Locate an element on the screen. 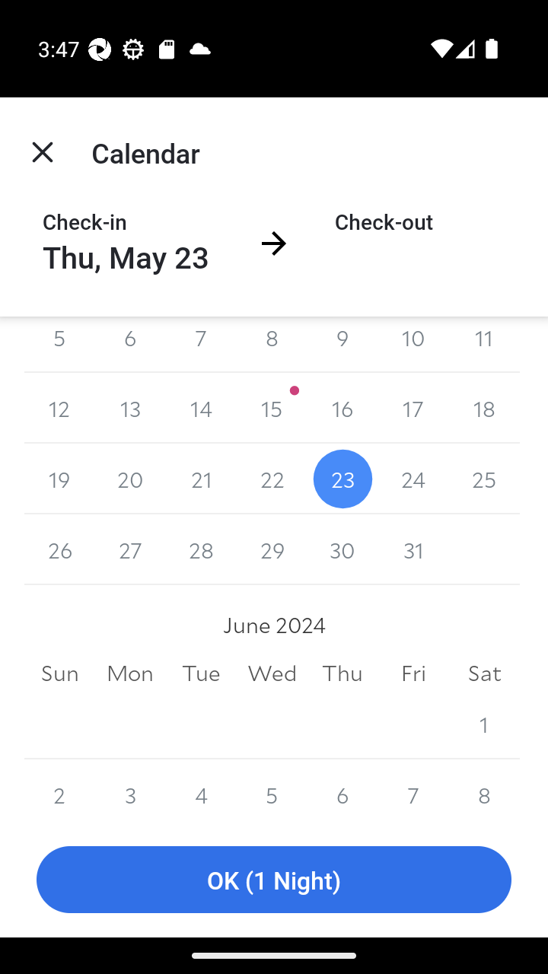 This screenshot has width=548, height=974. 30 30 May 2024 is located at coordinates (342, 549).